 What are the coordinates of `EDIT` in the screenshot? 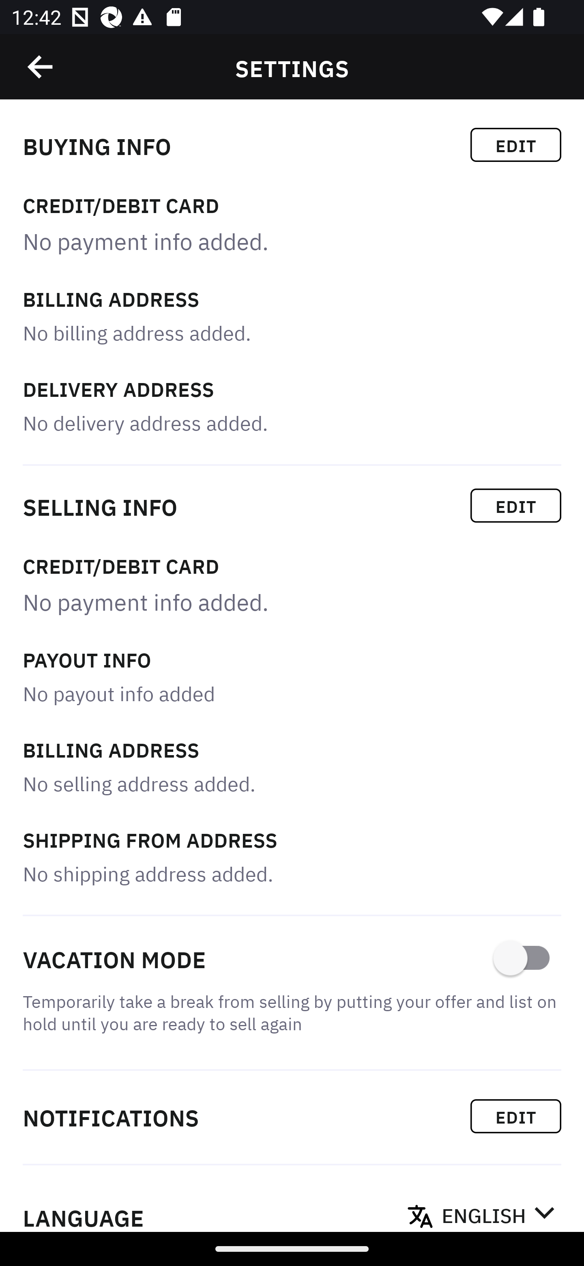 It's located at (516, 1116).